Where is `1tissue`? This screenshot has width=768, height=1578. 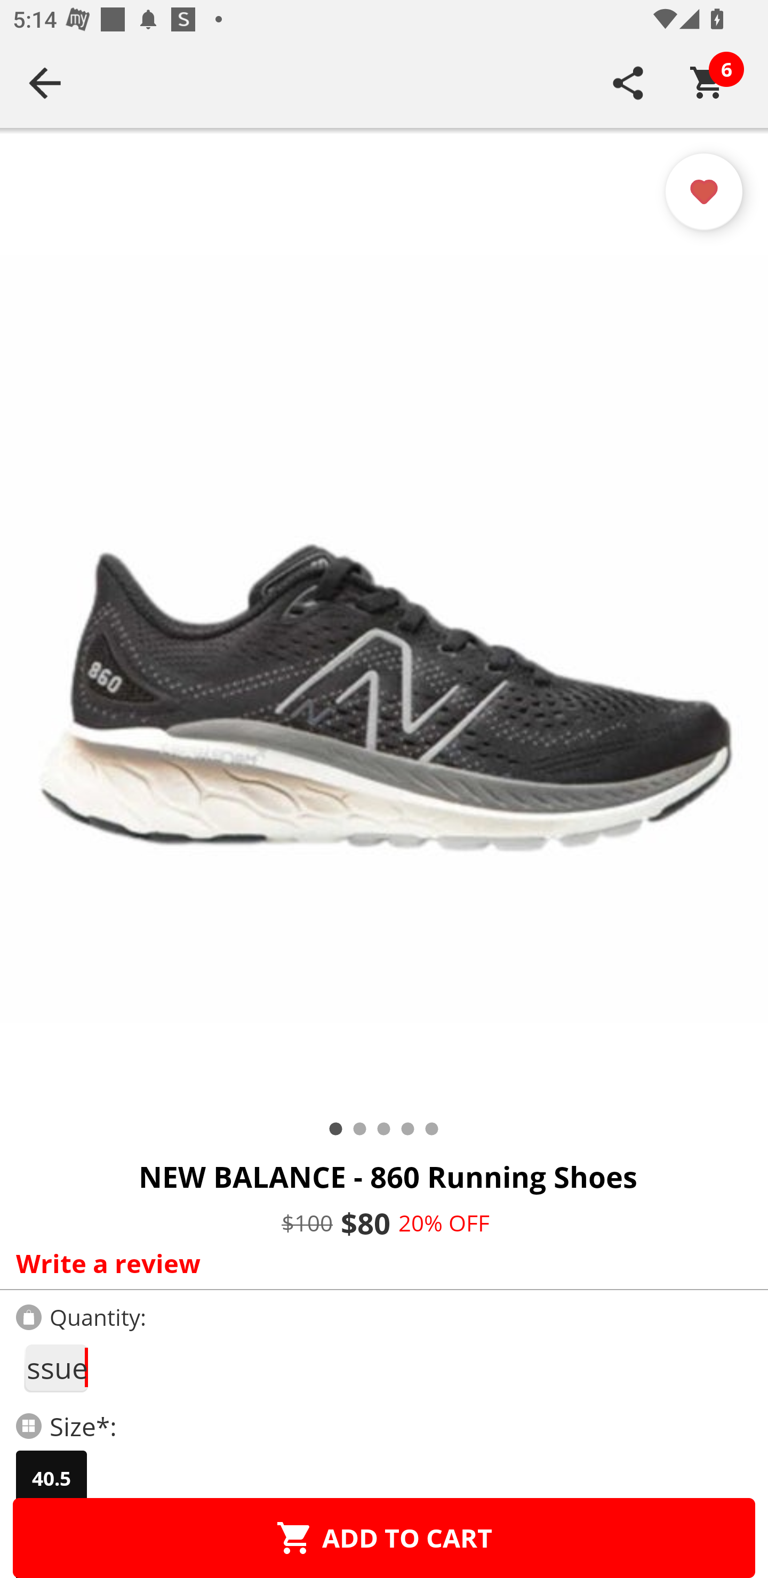 1tissue is located at coordinates (55, 1368).